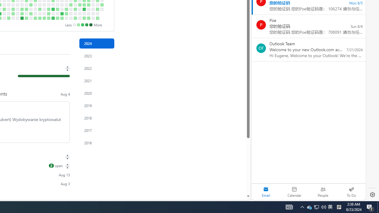 The height and width of the screenshot is (213, 379). What do you see at coordinates (44, 9) in the screenshot?
I see `No contributions on May 23rd.` at bounding box center [44, 9].